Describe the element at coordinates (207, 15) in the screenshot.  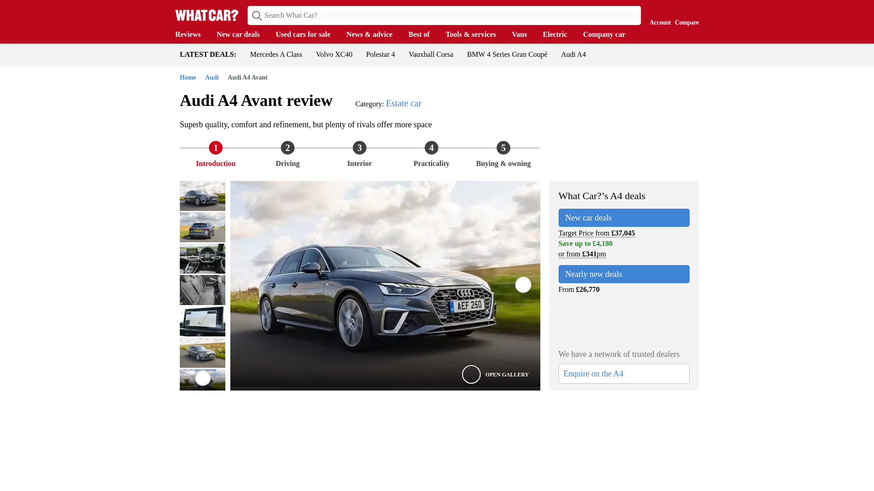
I see `WhatCar? logo` at that location.